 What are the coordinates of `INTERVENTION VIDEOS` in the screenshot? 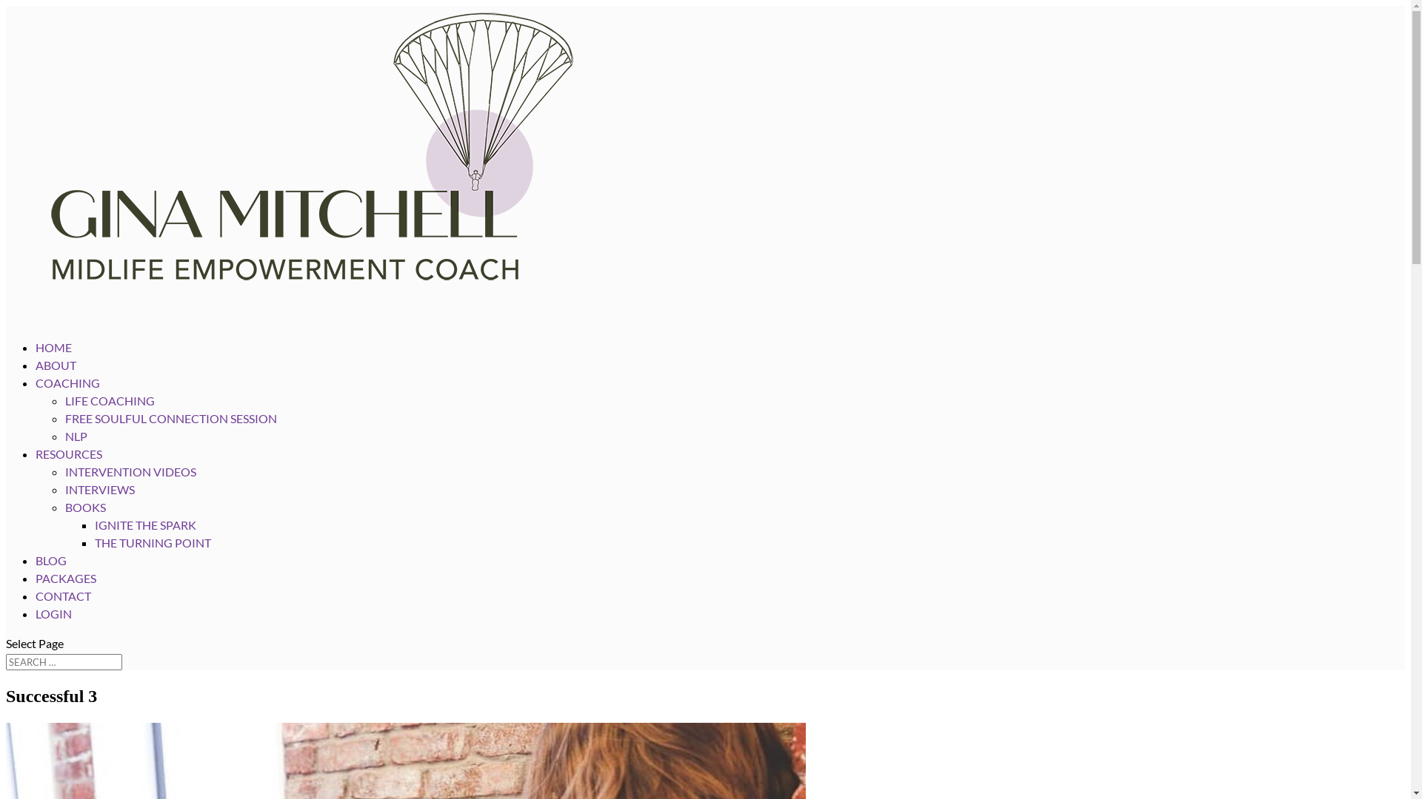 It's located at (130, 472).